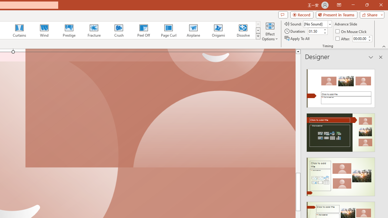 The image size is (388, 218). What do you see at coordinates (297, 38) in the screenshot?
I see `Apply To All` at bounding box center [297, 38].